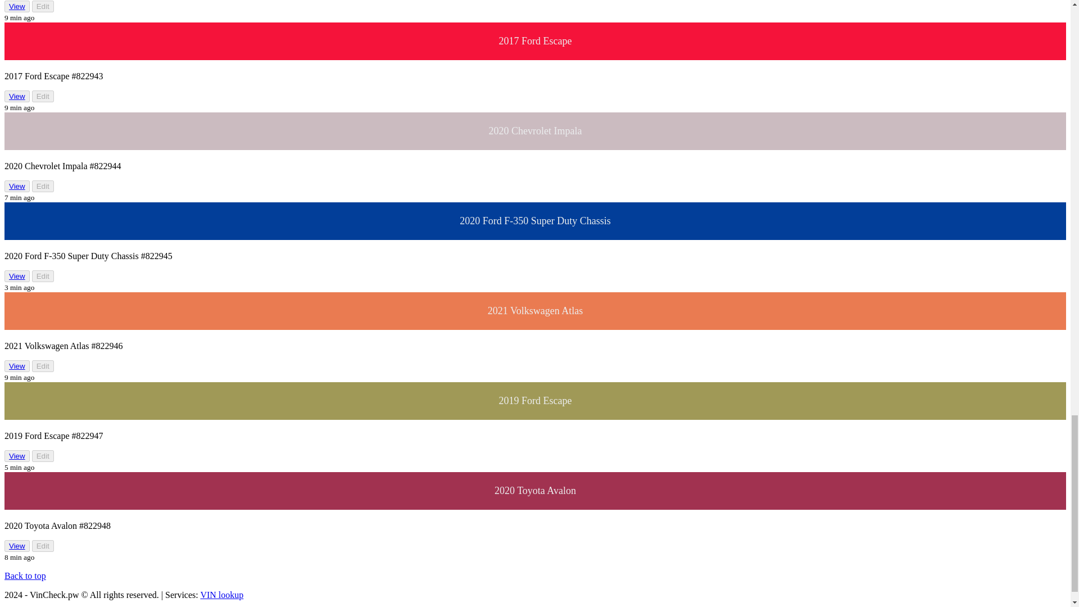  Describe the element at coordinates (17, 276) in the screenshot. I see `View` at that location.